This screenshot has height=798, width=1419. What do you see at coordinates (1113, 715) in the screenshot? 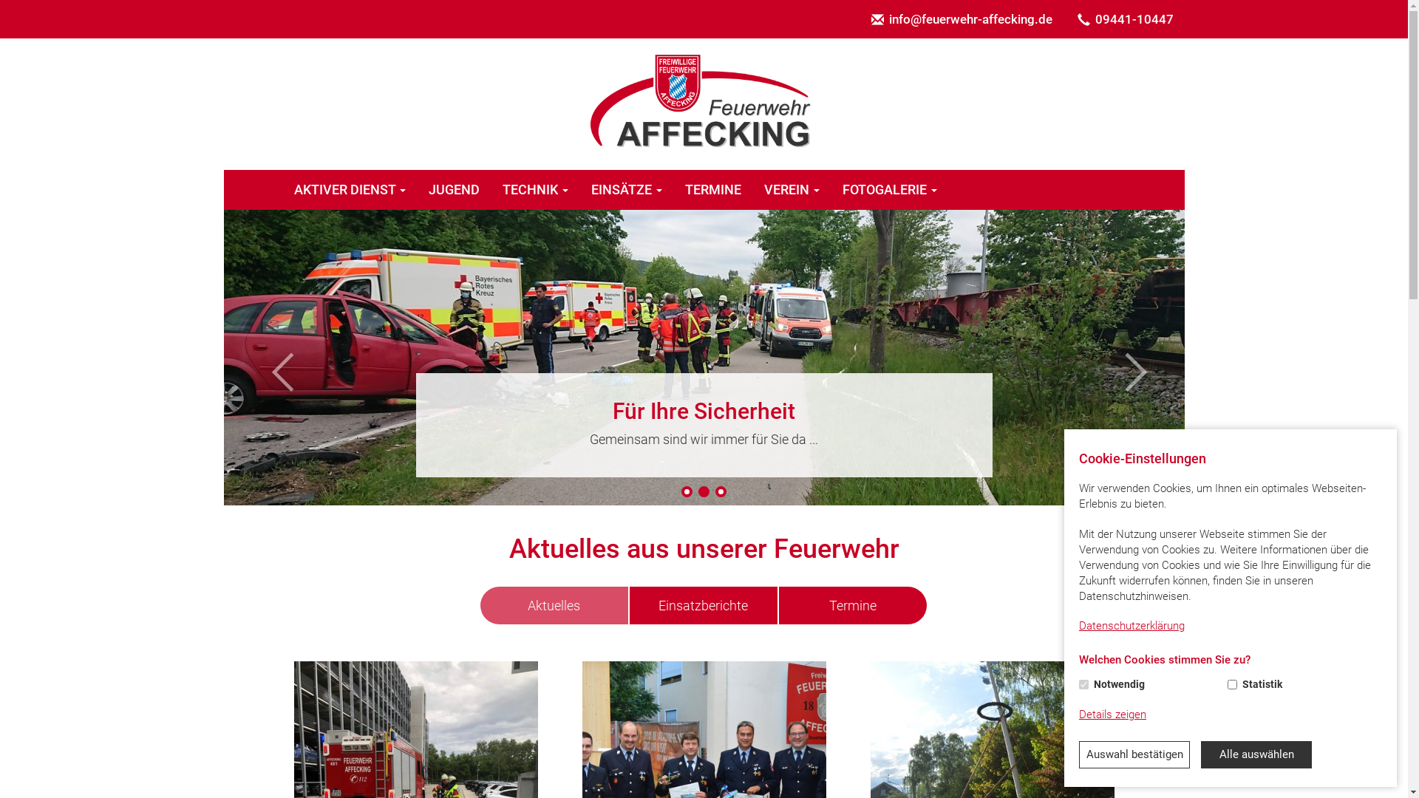
I see `Details zeigen` at bounding box center [1113, 715].